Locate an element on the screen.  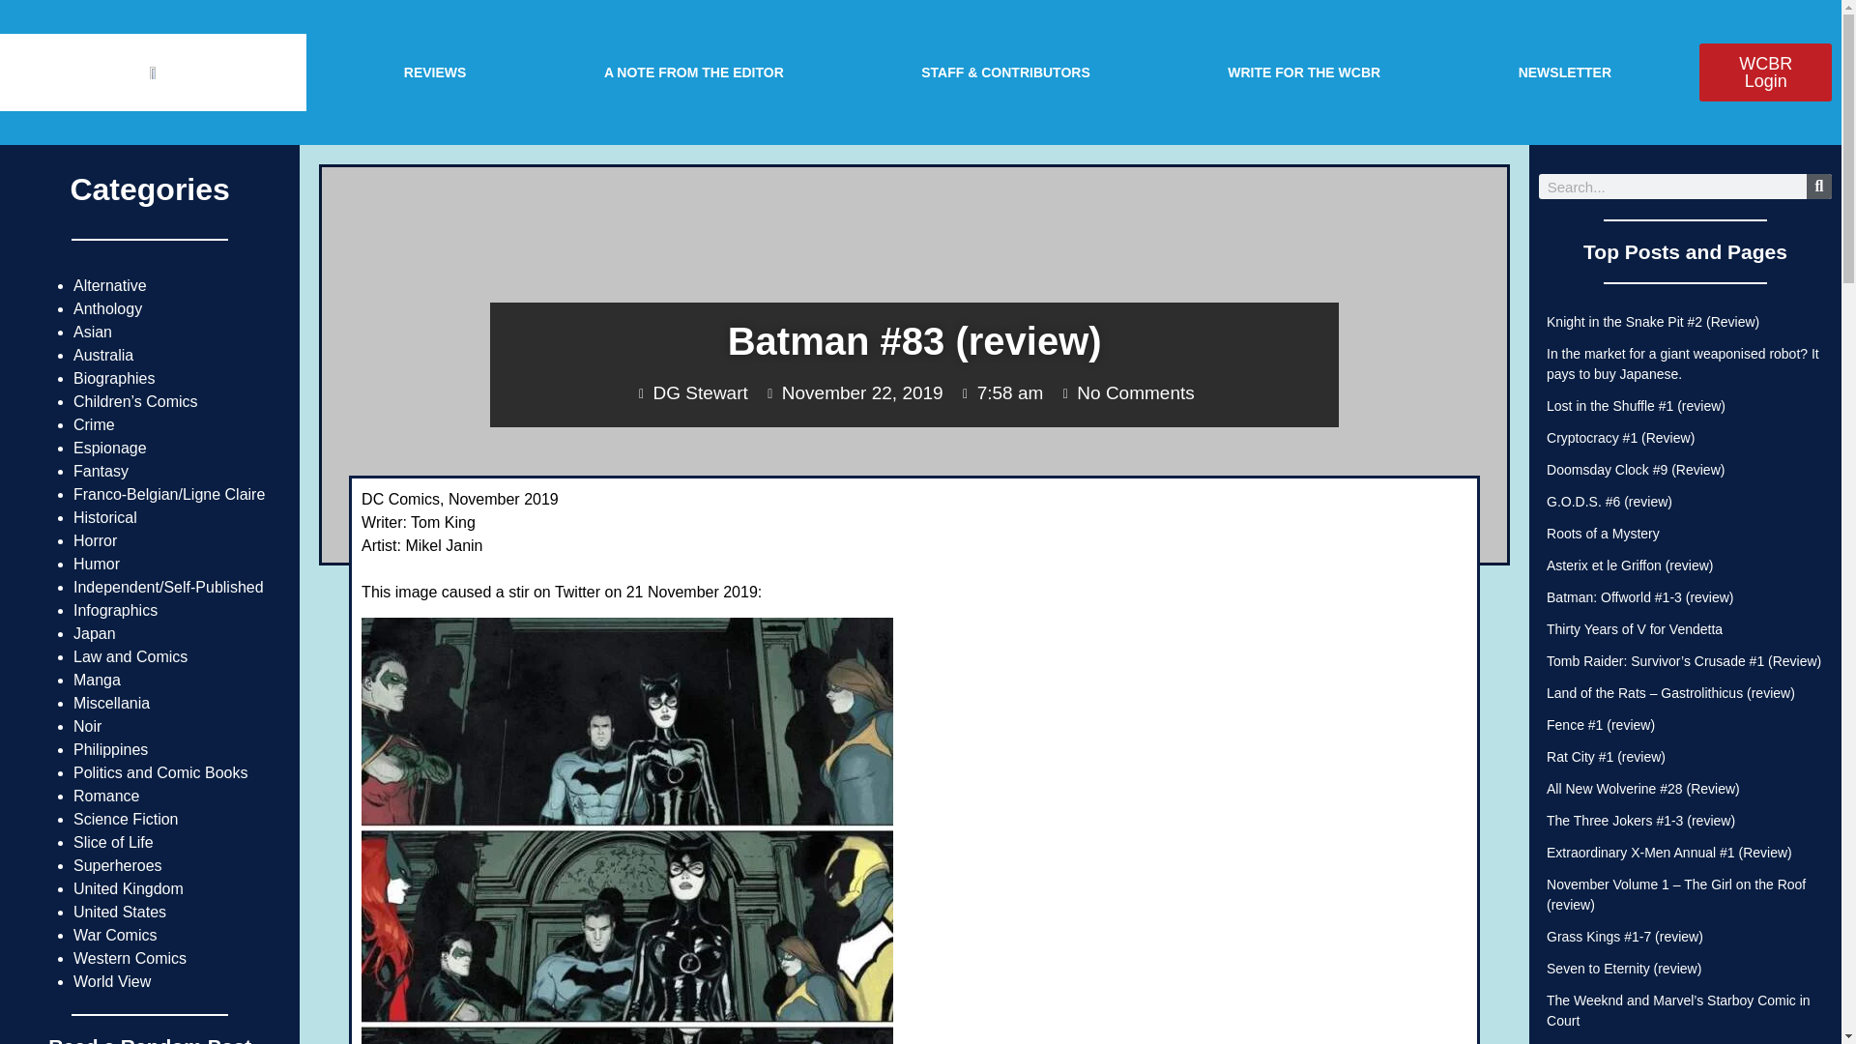
A NOTE FROM THE EDITOR is located at coordinates (694, 72).